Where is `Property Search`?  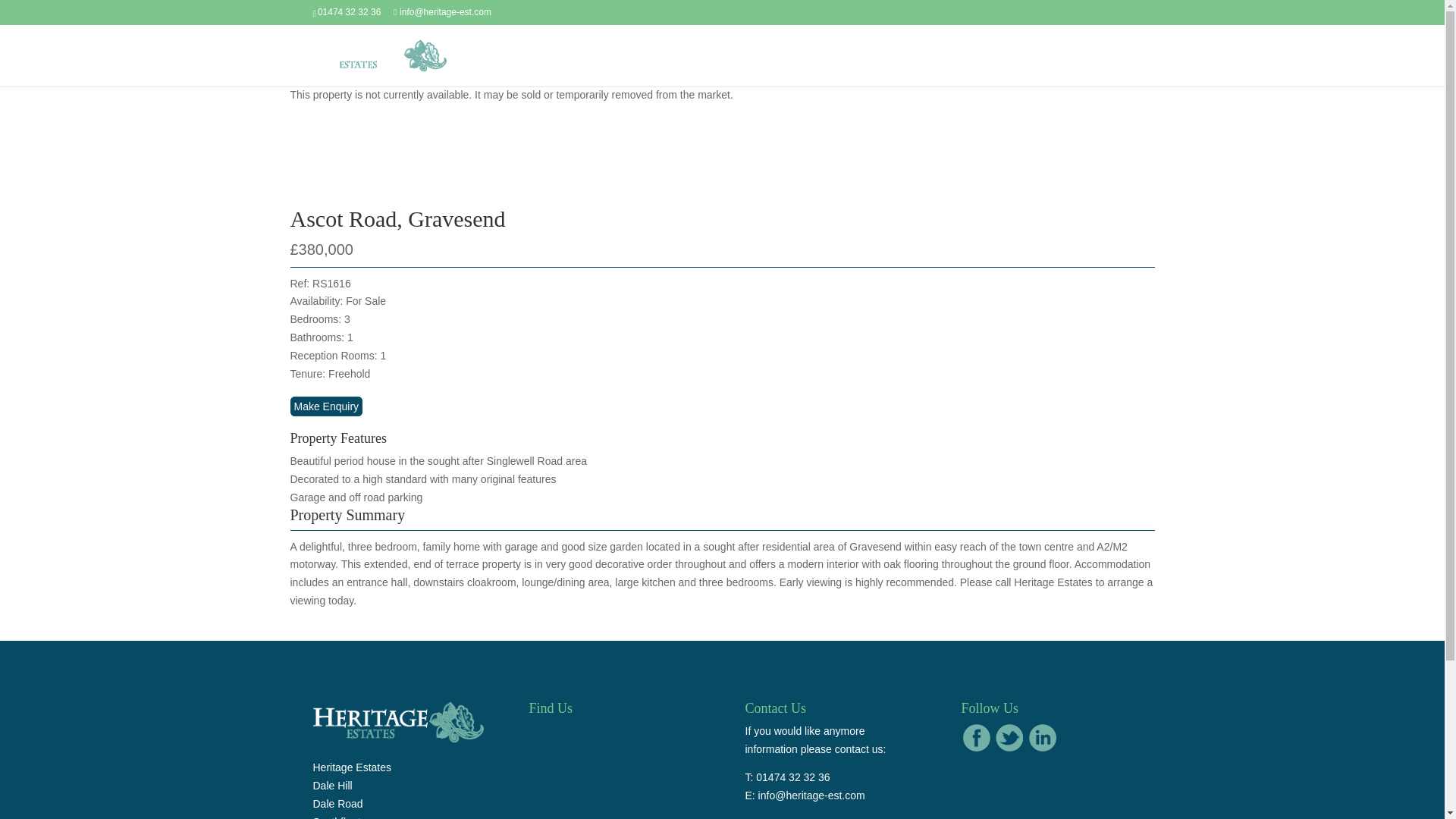 Property Search is located at coordinates (1037, 67).